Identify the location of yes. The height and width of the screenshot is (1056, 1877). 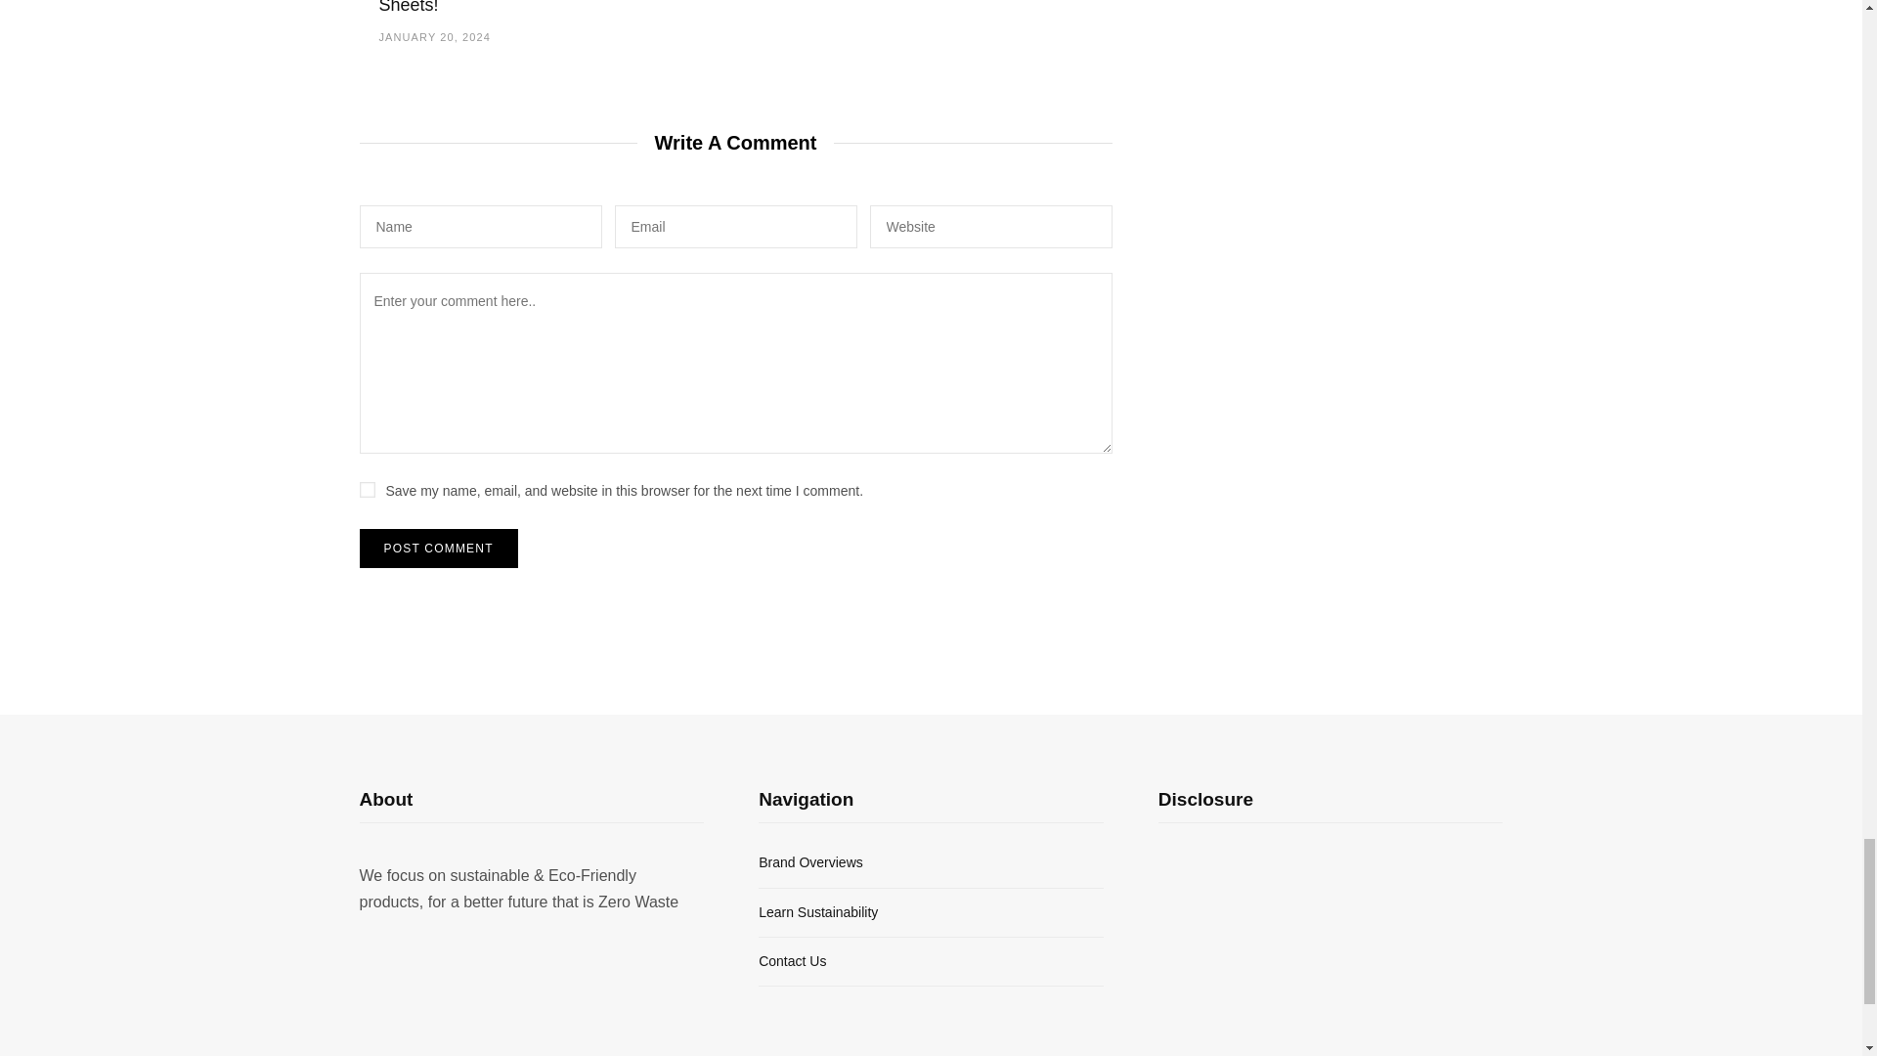
(368, 489).